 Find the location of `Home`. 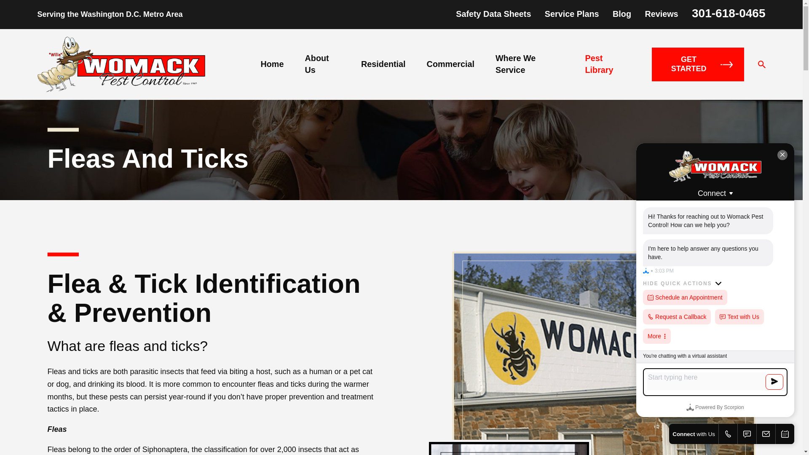

Home is located at coordinates (121, 65).